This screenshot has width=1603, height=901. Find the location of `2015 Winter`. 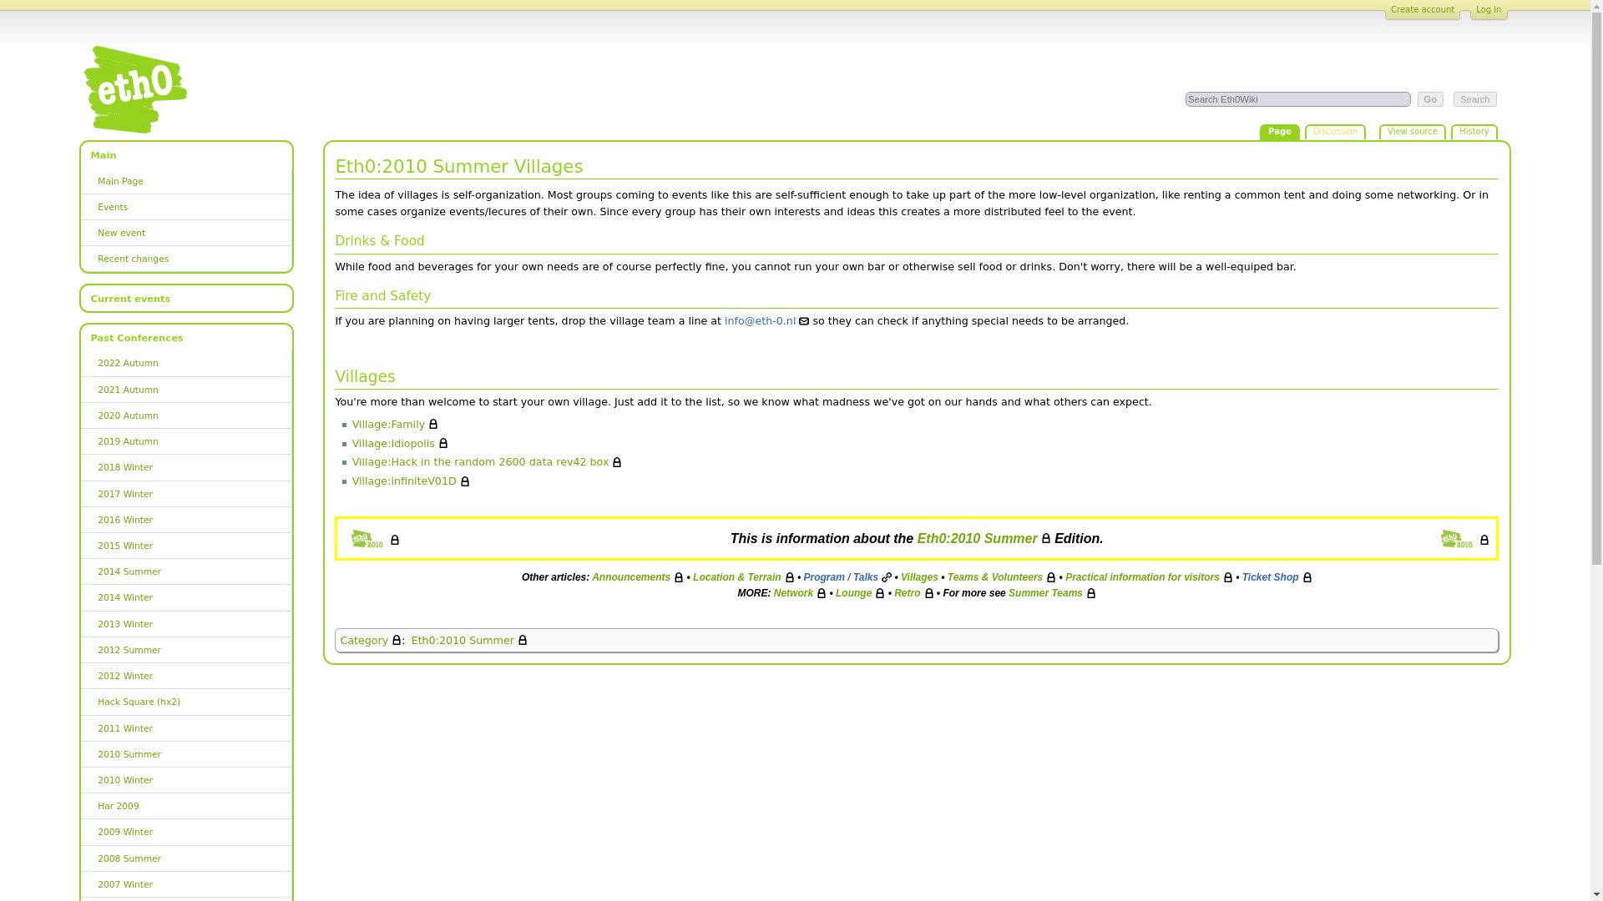

2015 Winter is located at coordinates (186, 546).